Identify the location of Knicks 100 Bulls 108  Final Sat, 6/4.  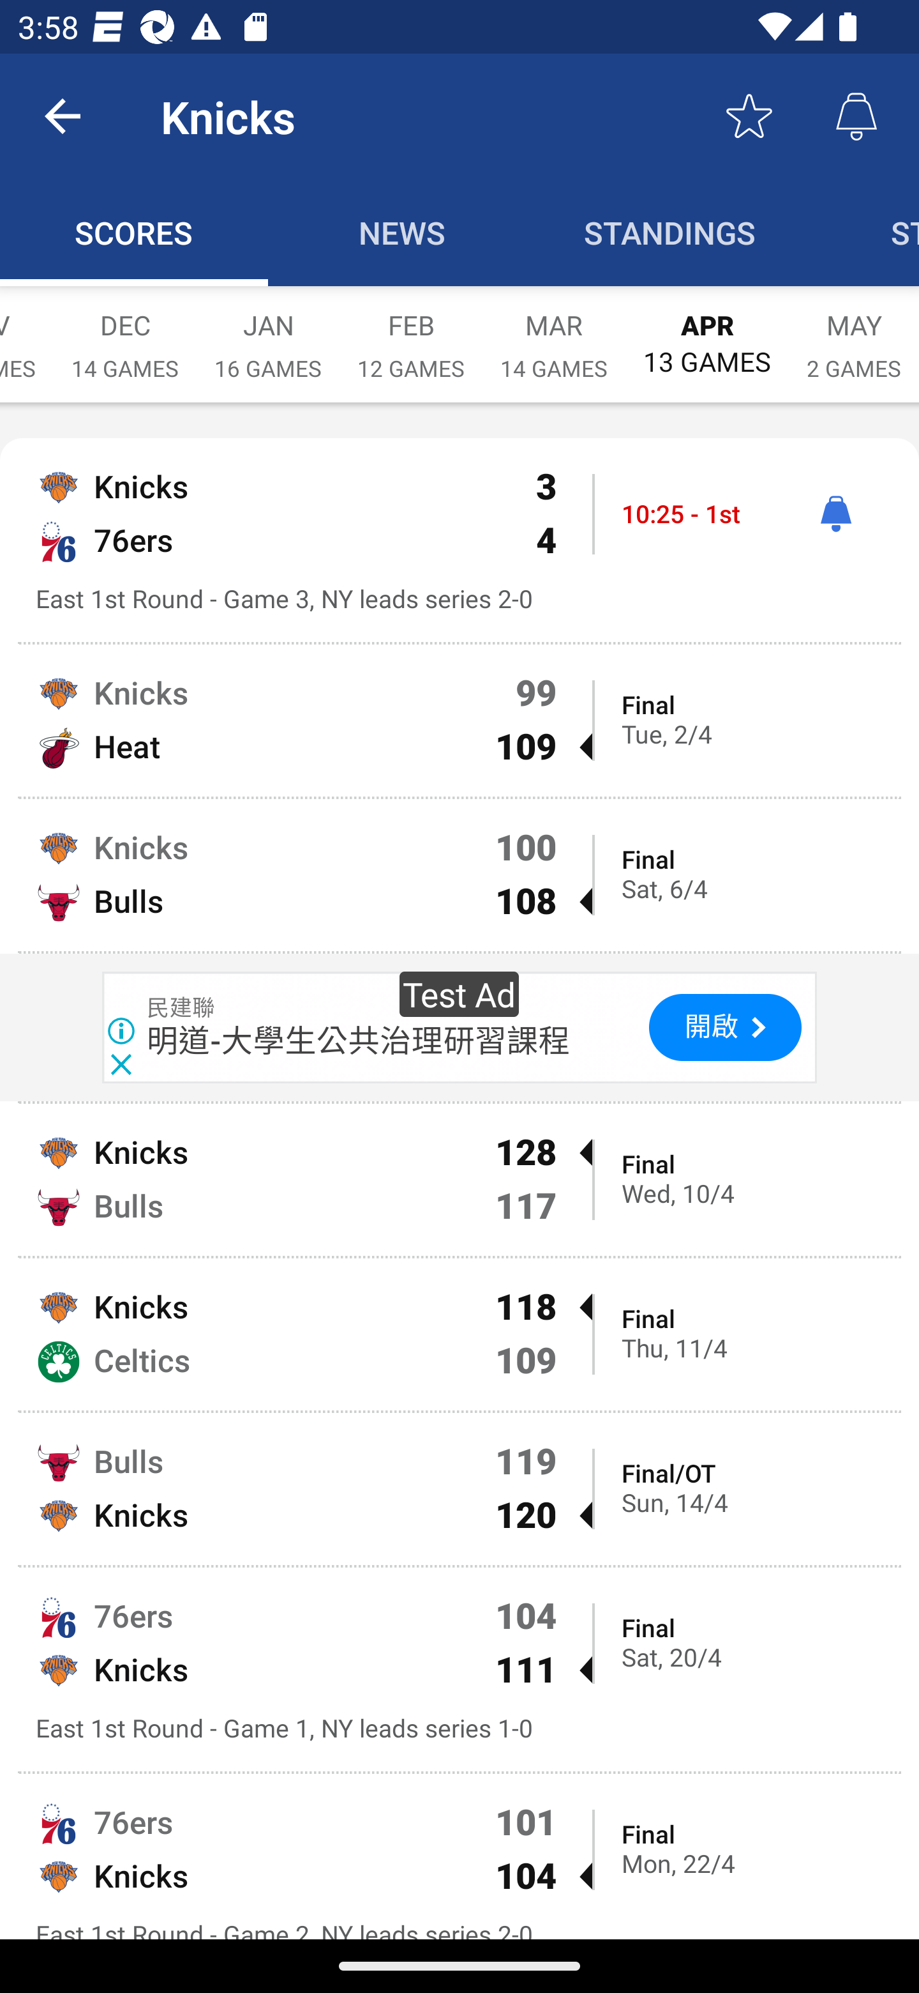
(459, 875).